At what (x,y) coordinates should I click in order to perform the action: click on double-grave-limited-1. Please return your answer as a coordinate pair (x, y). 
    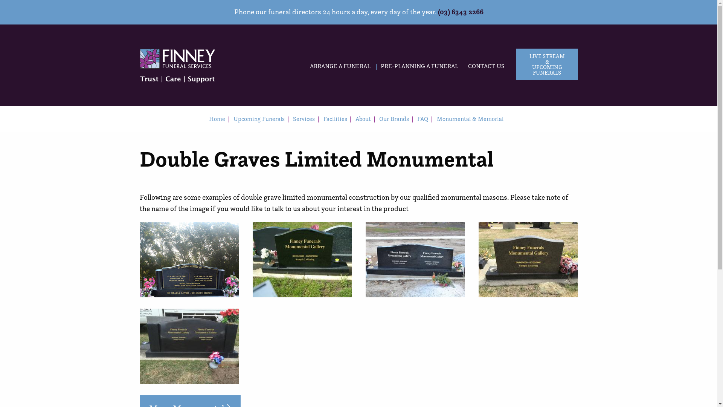
    Looking at the image, I should click on (189, 260).